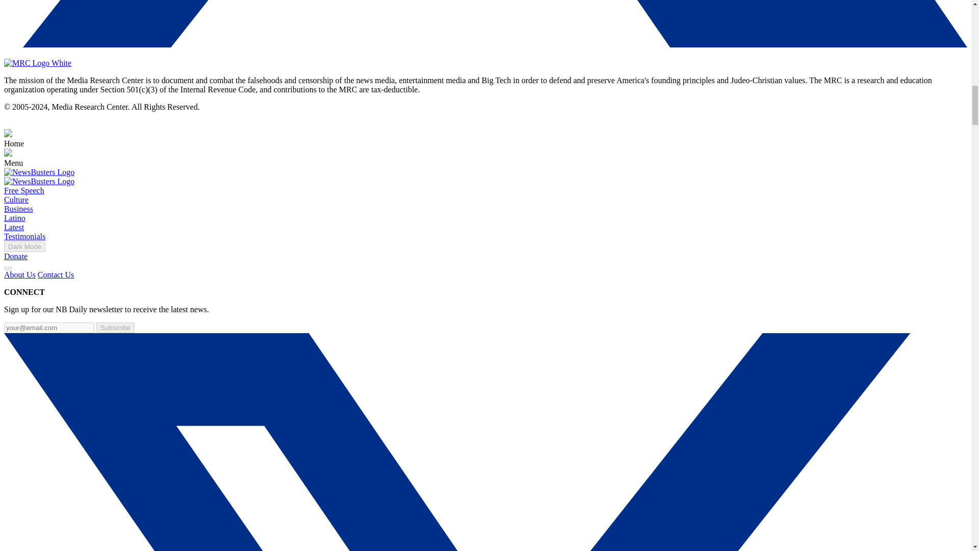 The width and height of the screenshot is (979, 551). I want to click on Dark Mode, so click(24, 246).